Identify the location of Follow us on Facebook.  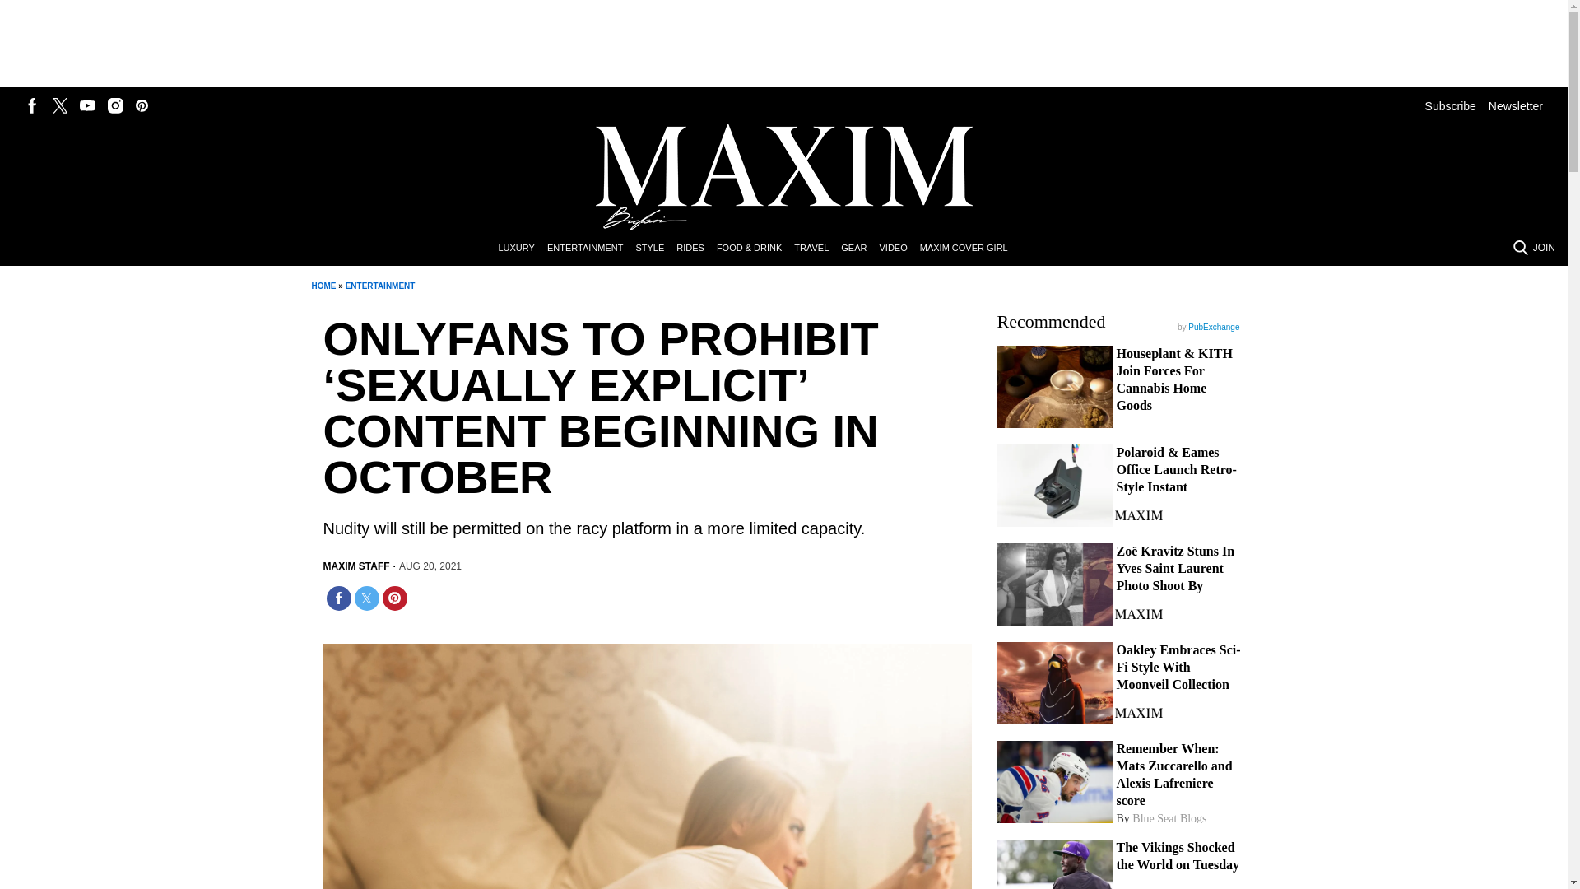
(33, 105).